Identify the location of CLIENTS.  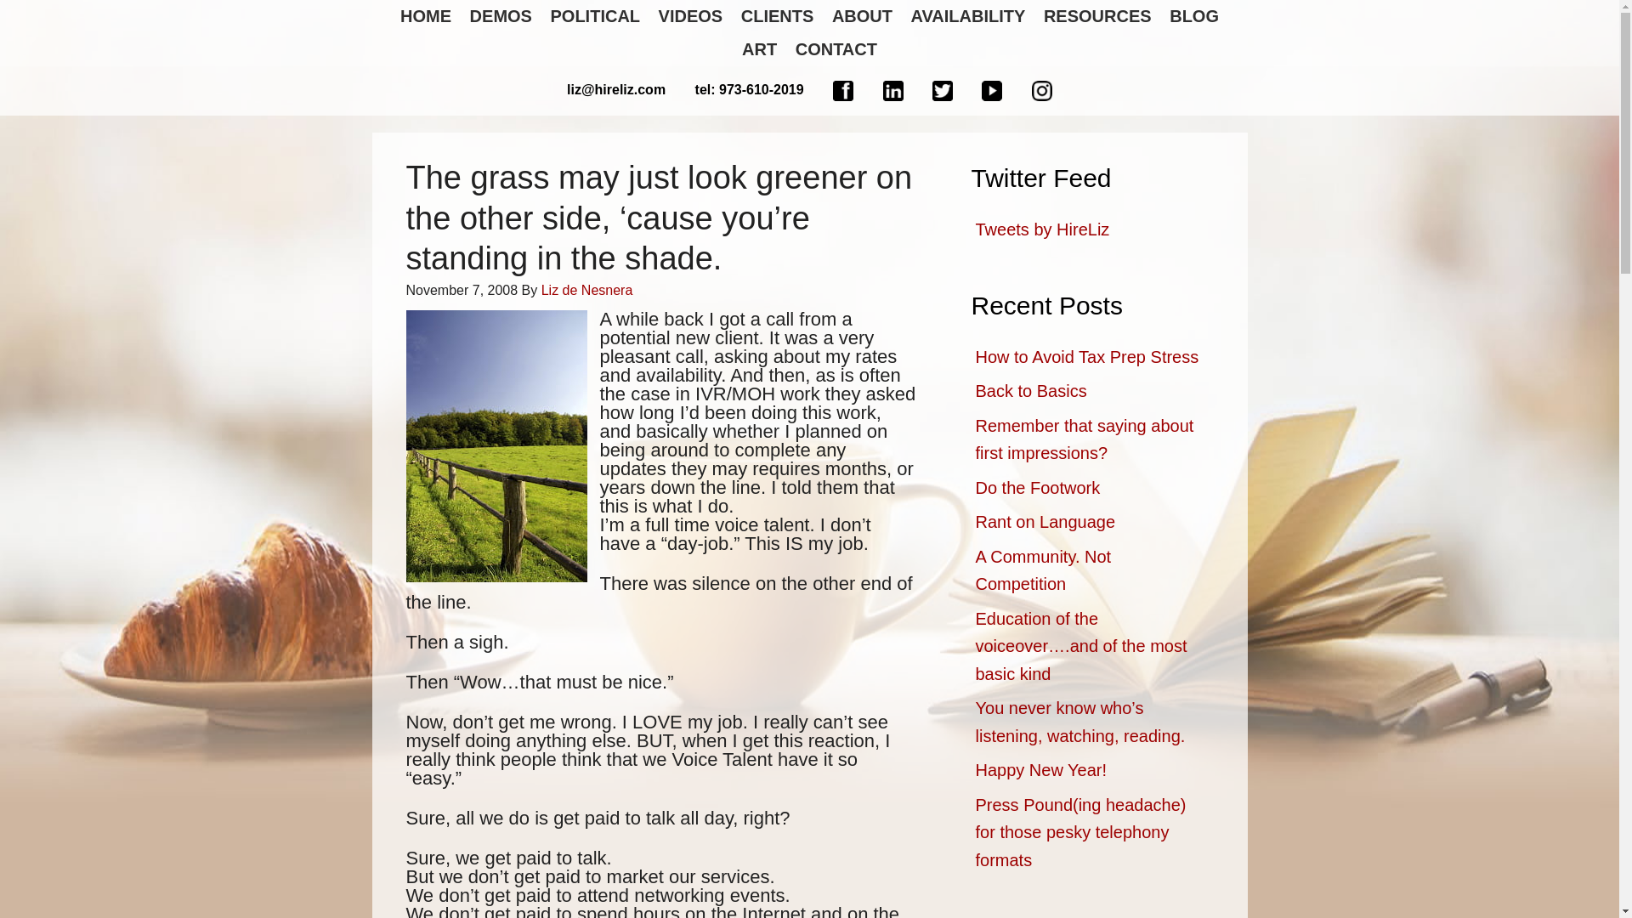
(777, 16).